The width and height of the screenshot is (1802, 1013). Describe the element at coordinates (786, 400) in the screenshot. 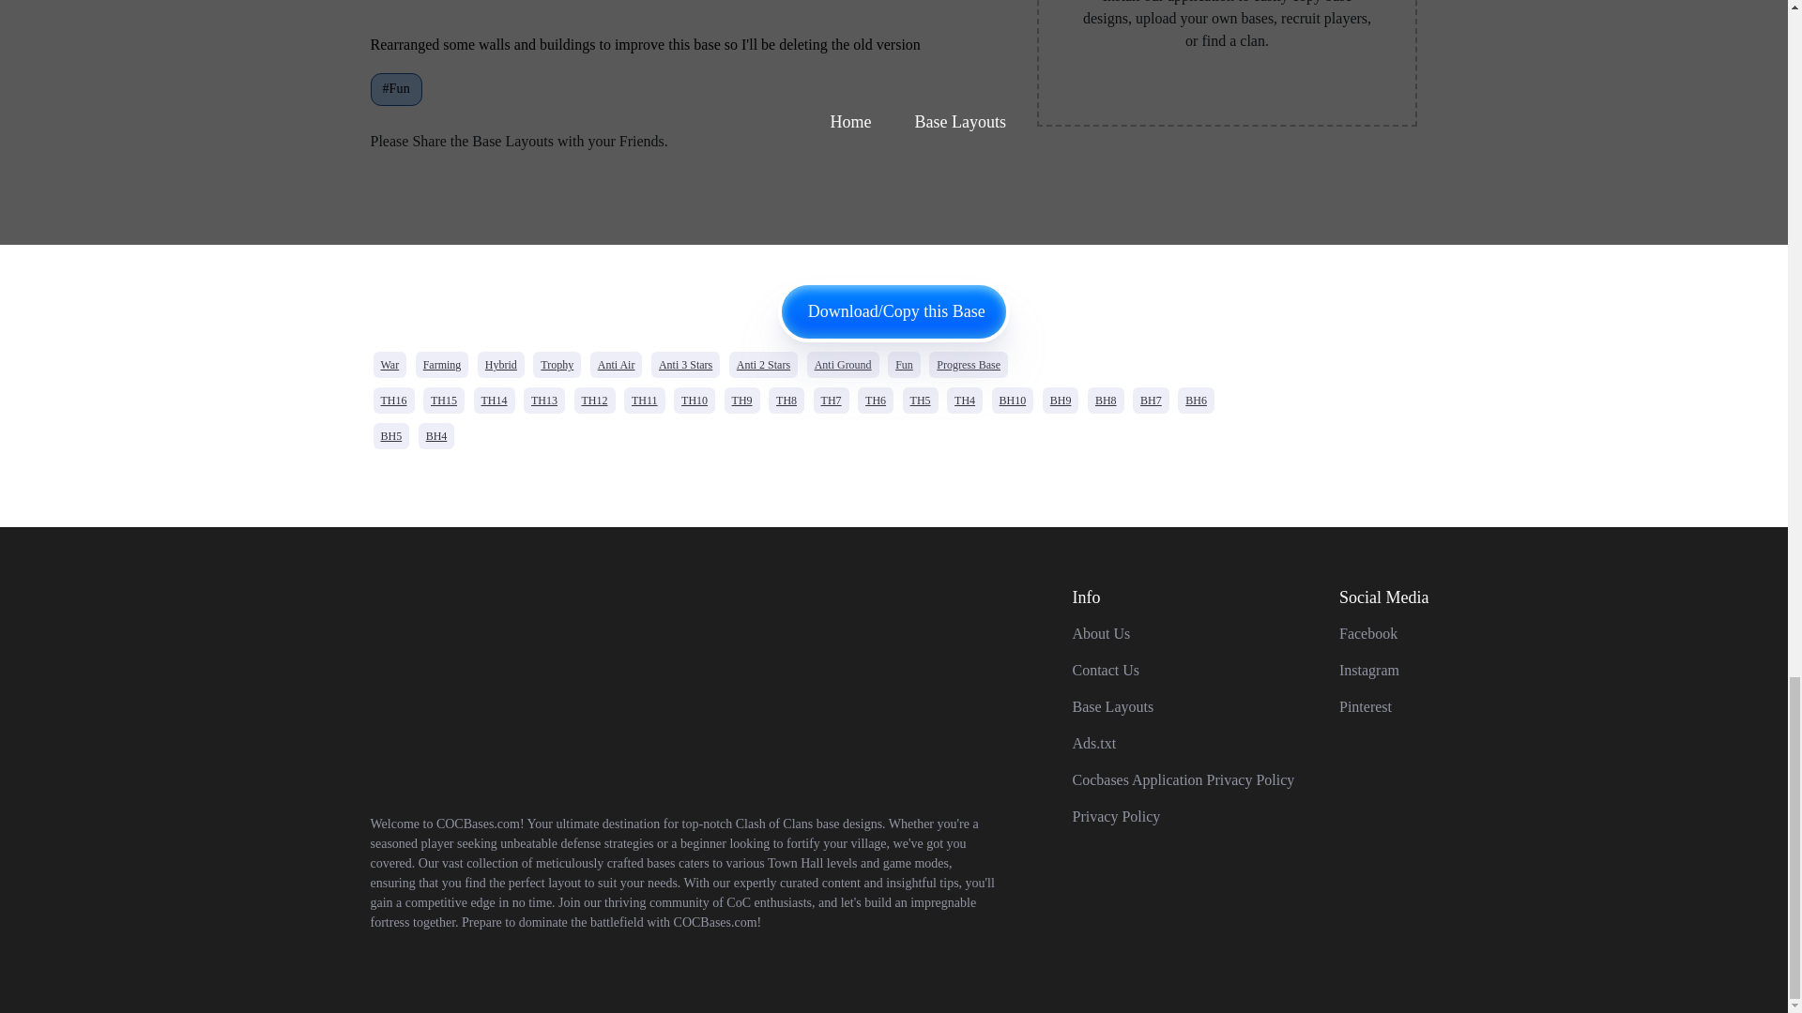

I see `TH8` at that location.